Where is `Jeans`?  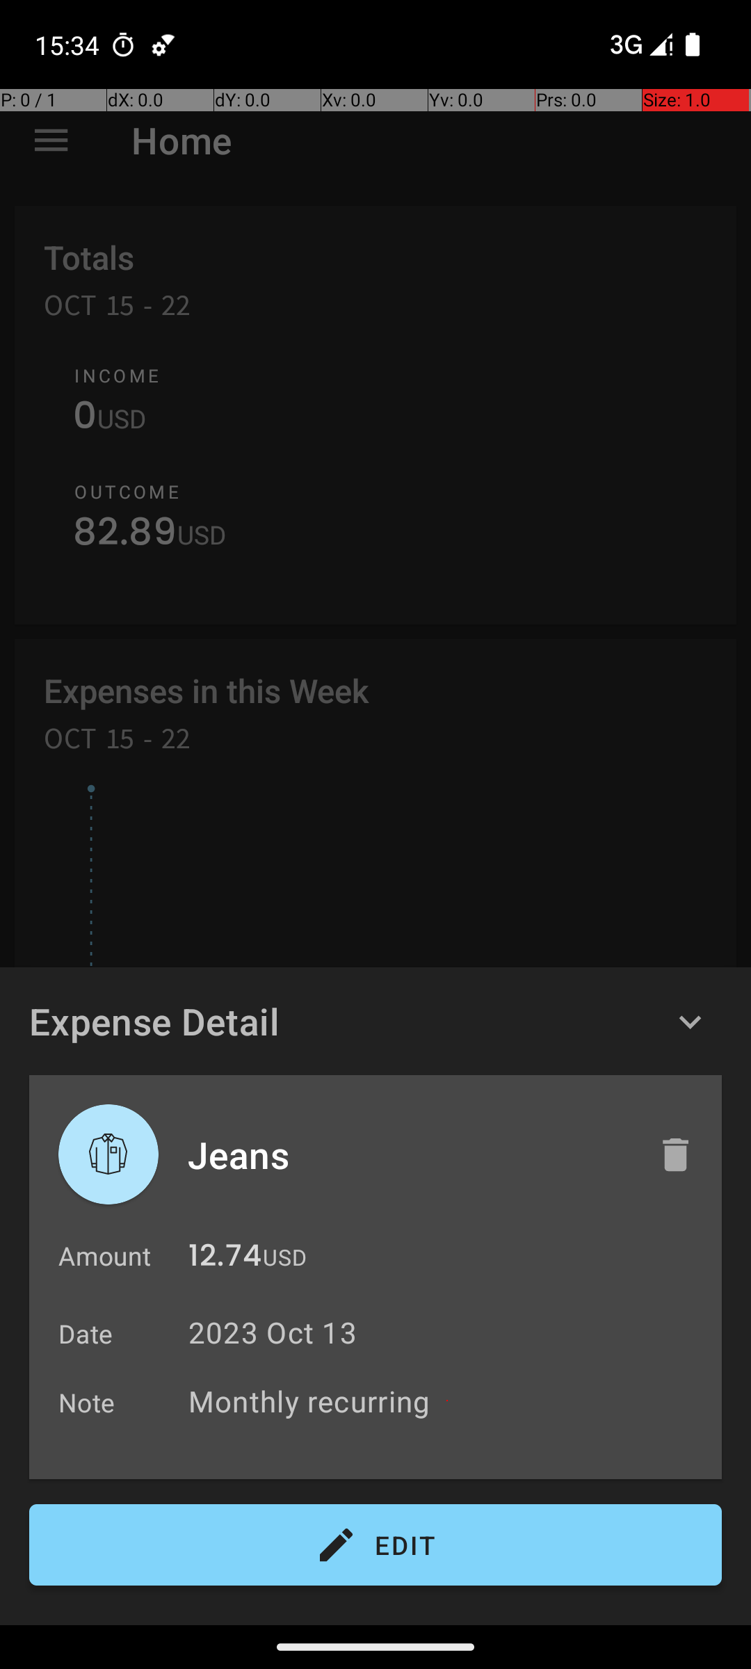 Jeans is located at coordinates (408, 1154).